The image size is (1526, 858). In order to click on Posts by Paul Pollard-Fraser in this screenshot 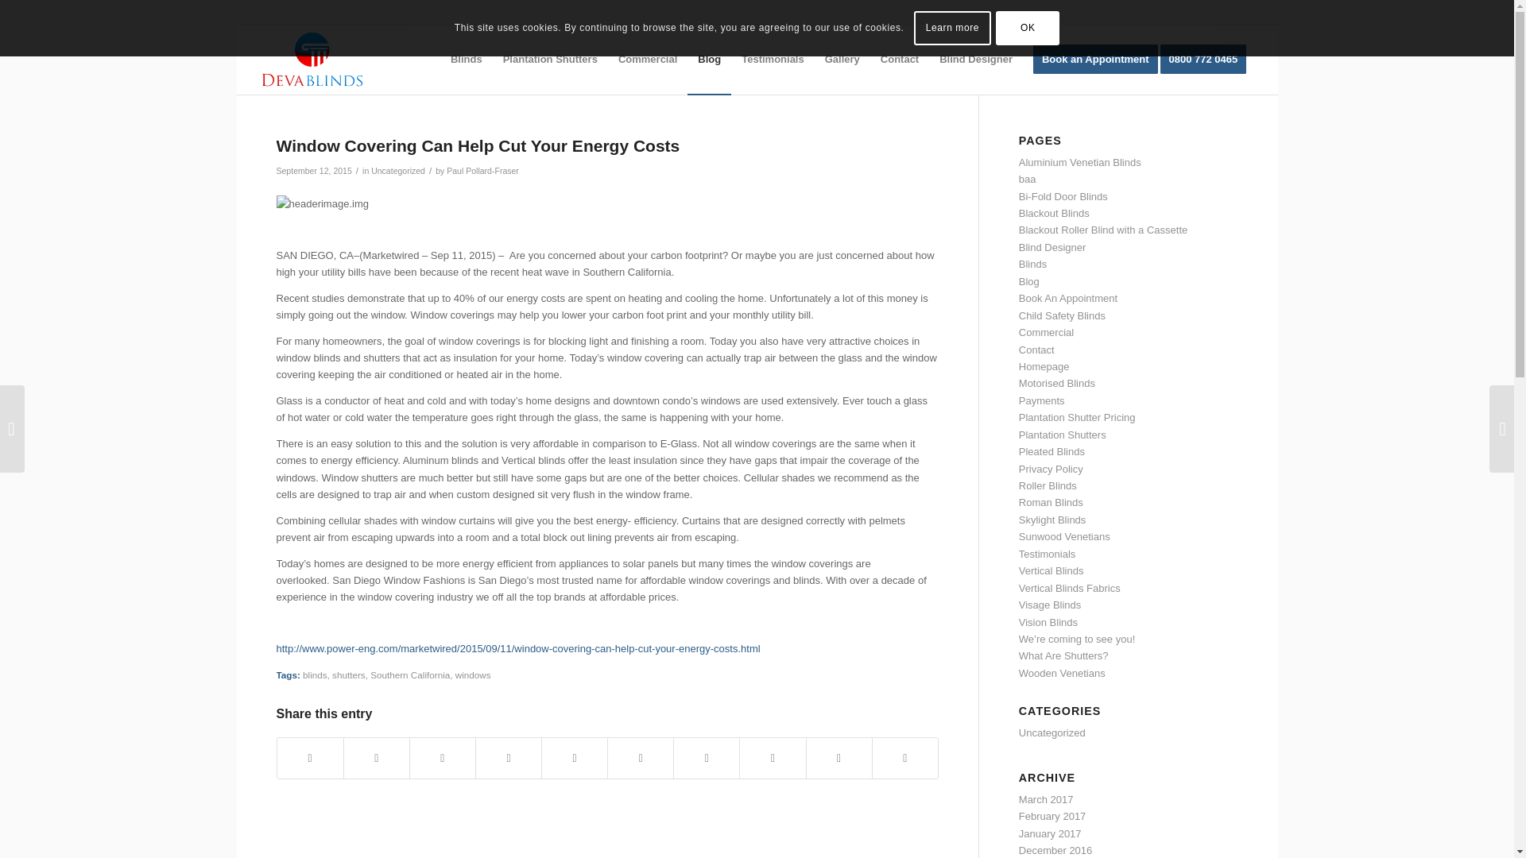, I will do `click(482, 171)`.